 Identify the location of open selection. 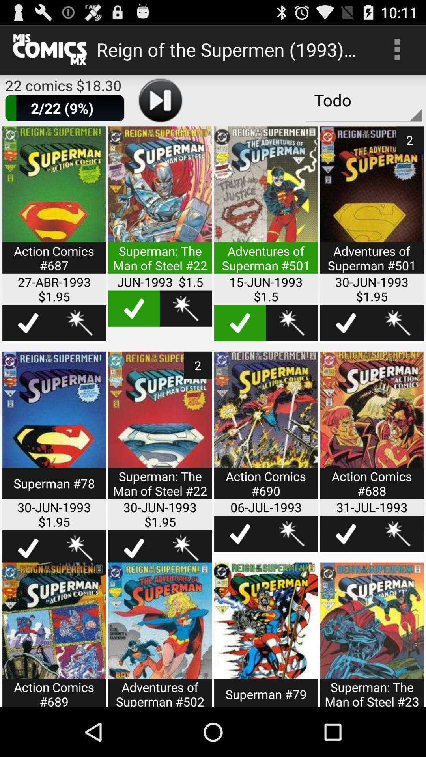
(54, 430).